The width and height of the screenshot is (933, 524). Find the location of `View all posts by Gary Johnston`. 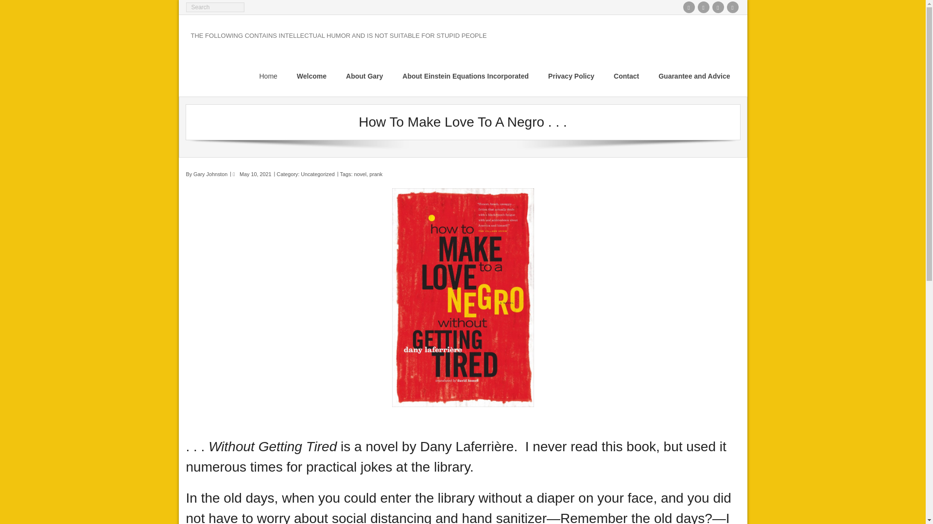

View all posts by Gary Johnston is located at coordinates (210, 174).